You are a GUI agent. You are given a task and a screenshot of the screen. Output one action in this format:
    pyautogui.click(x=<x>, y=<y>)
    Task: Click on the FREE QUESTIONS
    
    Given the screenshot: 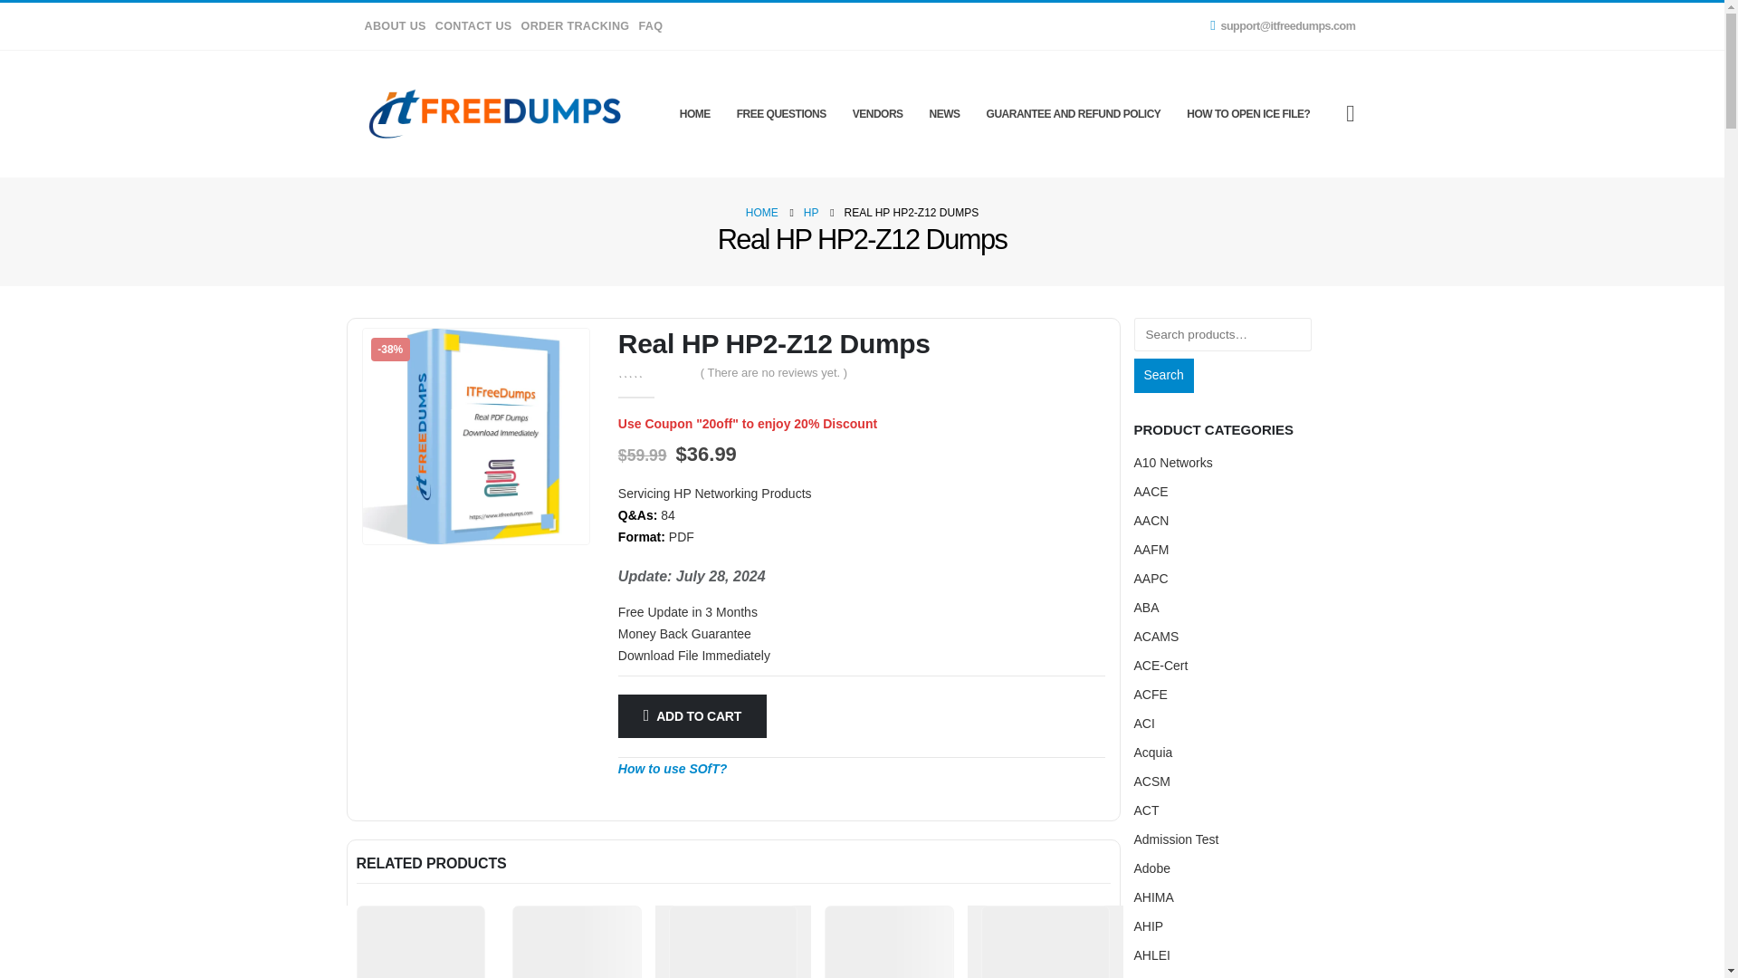 What is the action you would take?
    pyautogui.click(x=782, y=114)
    